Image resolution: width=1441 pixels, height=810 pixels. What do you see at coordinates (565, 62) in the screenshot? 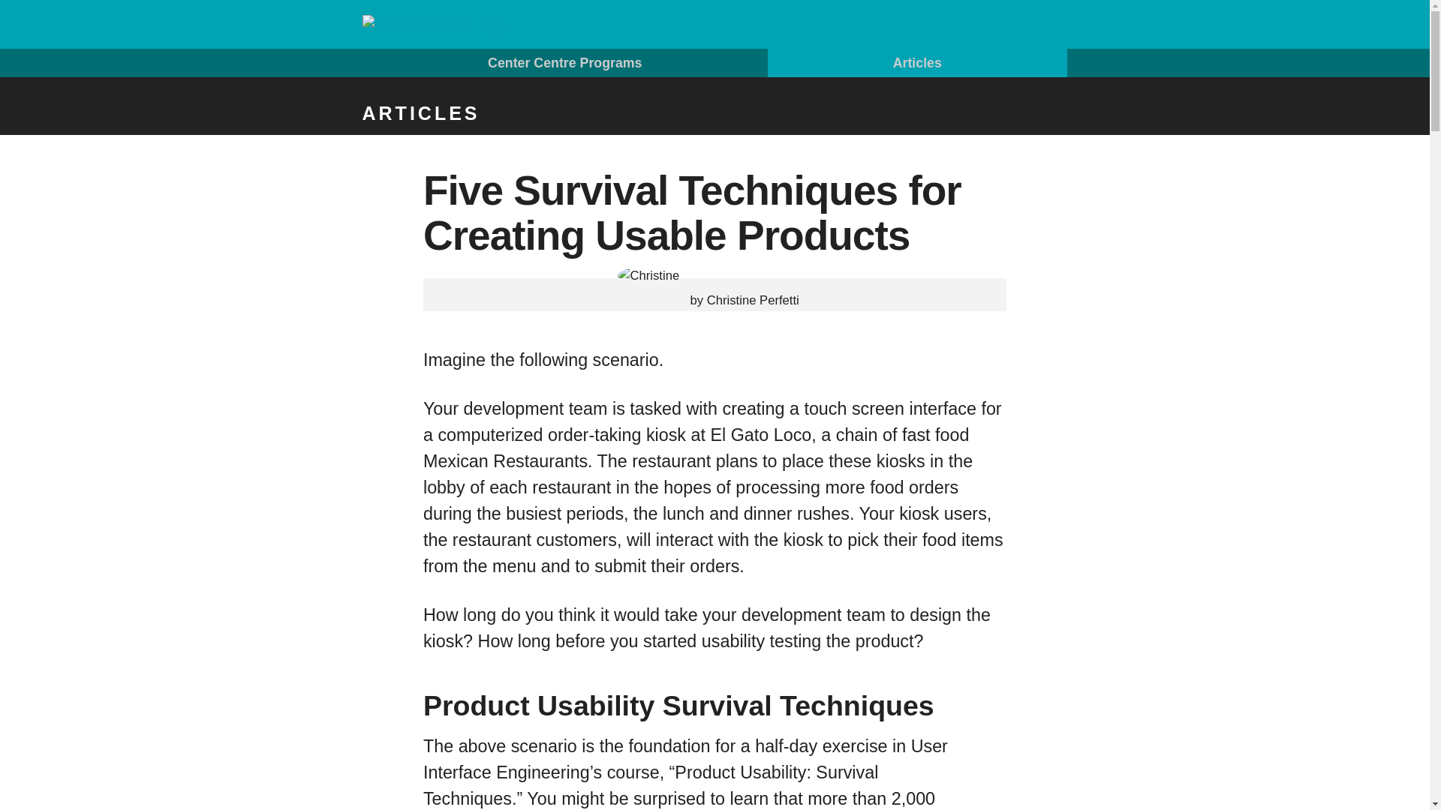
I see `Center Centre Programs` at bounding box center [565, 62].